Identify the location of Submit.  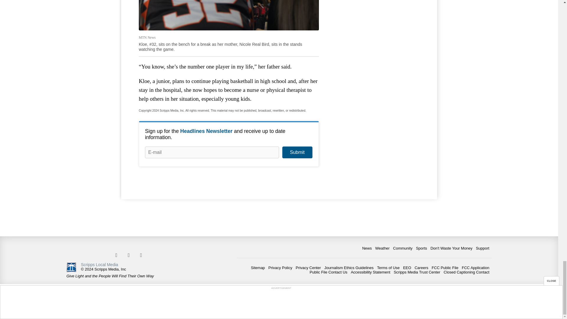
(297, 152).